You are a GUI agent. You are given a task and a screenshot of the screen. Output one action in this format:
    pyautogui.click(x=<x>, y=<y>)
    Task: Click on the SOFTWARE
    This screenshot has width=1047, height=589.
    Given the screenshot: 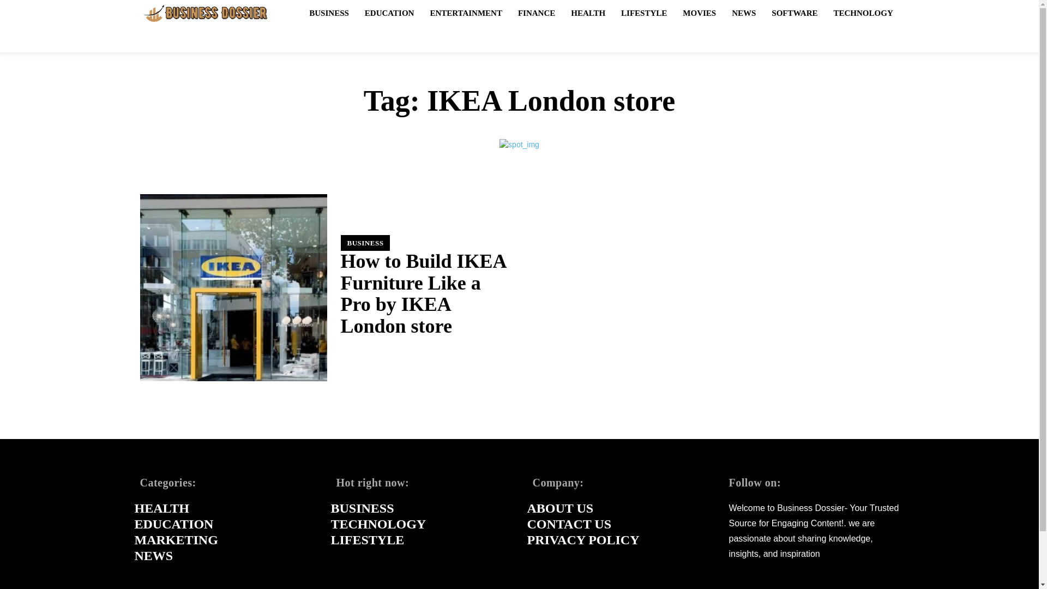 What is the action you would take?
    pyautogui.click(x=795, y=13)
    